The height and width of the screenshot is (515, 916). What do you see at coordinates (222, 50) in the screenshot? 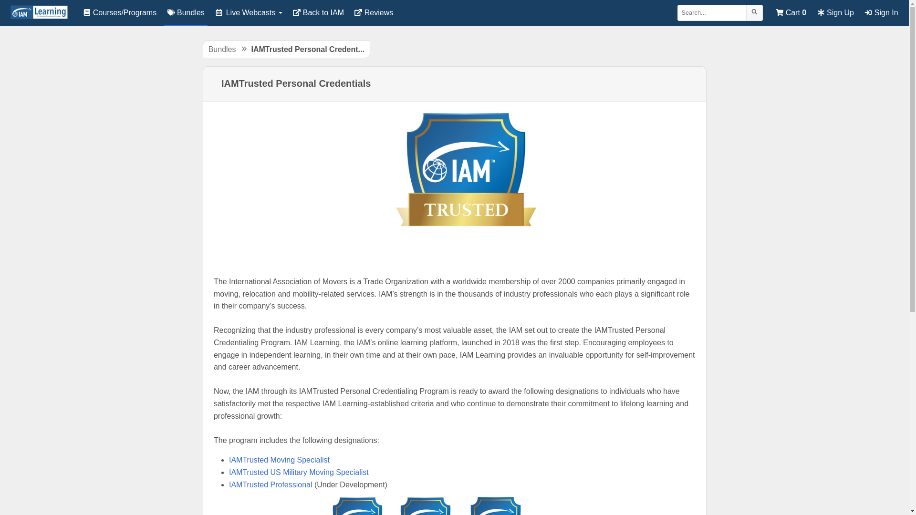
I see `Bundles` at bounding box center [222, 50].